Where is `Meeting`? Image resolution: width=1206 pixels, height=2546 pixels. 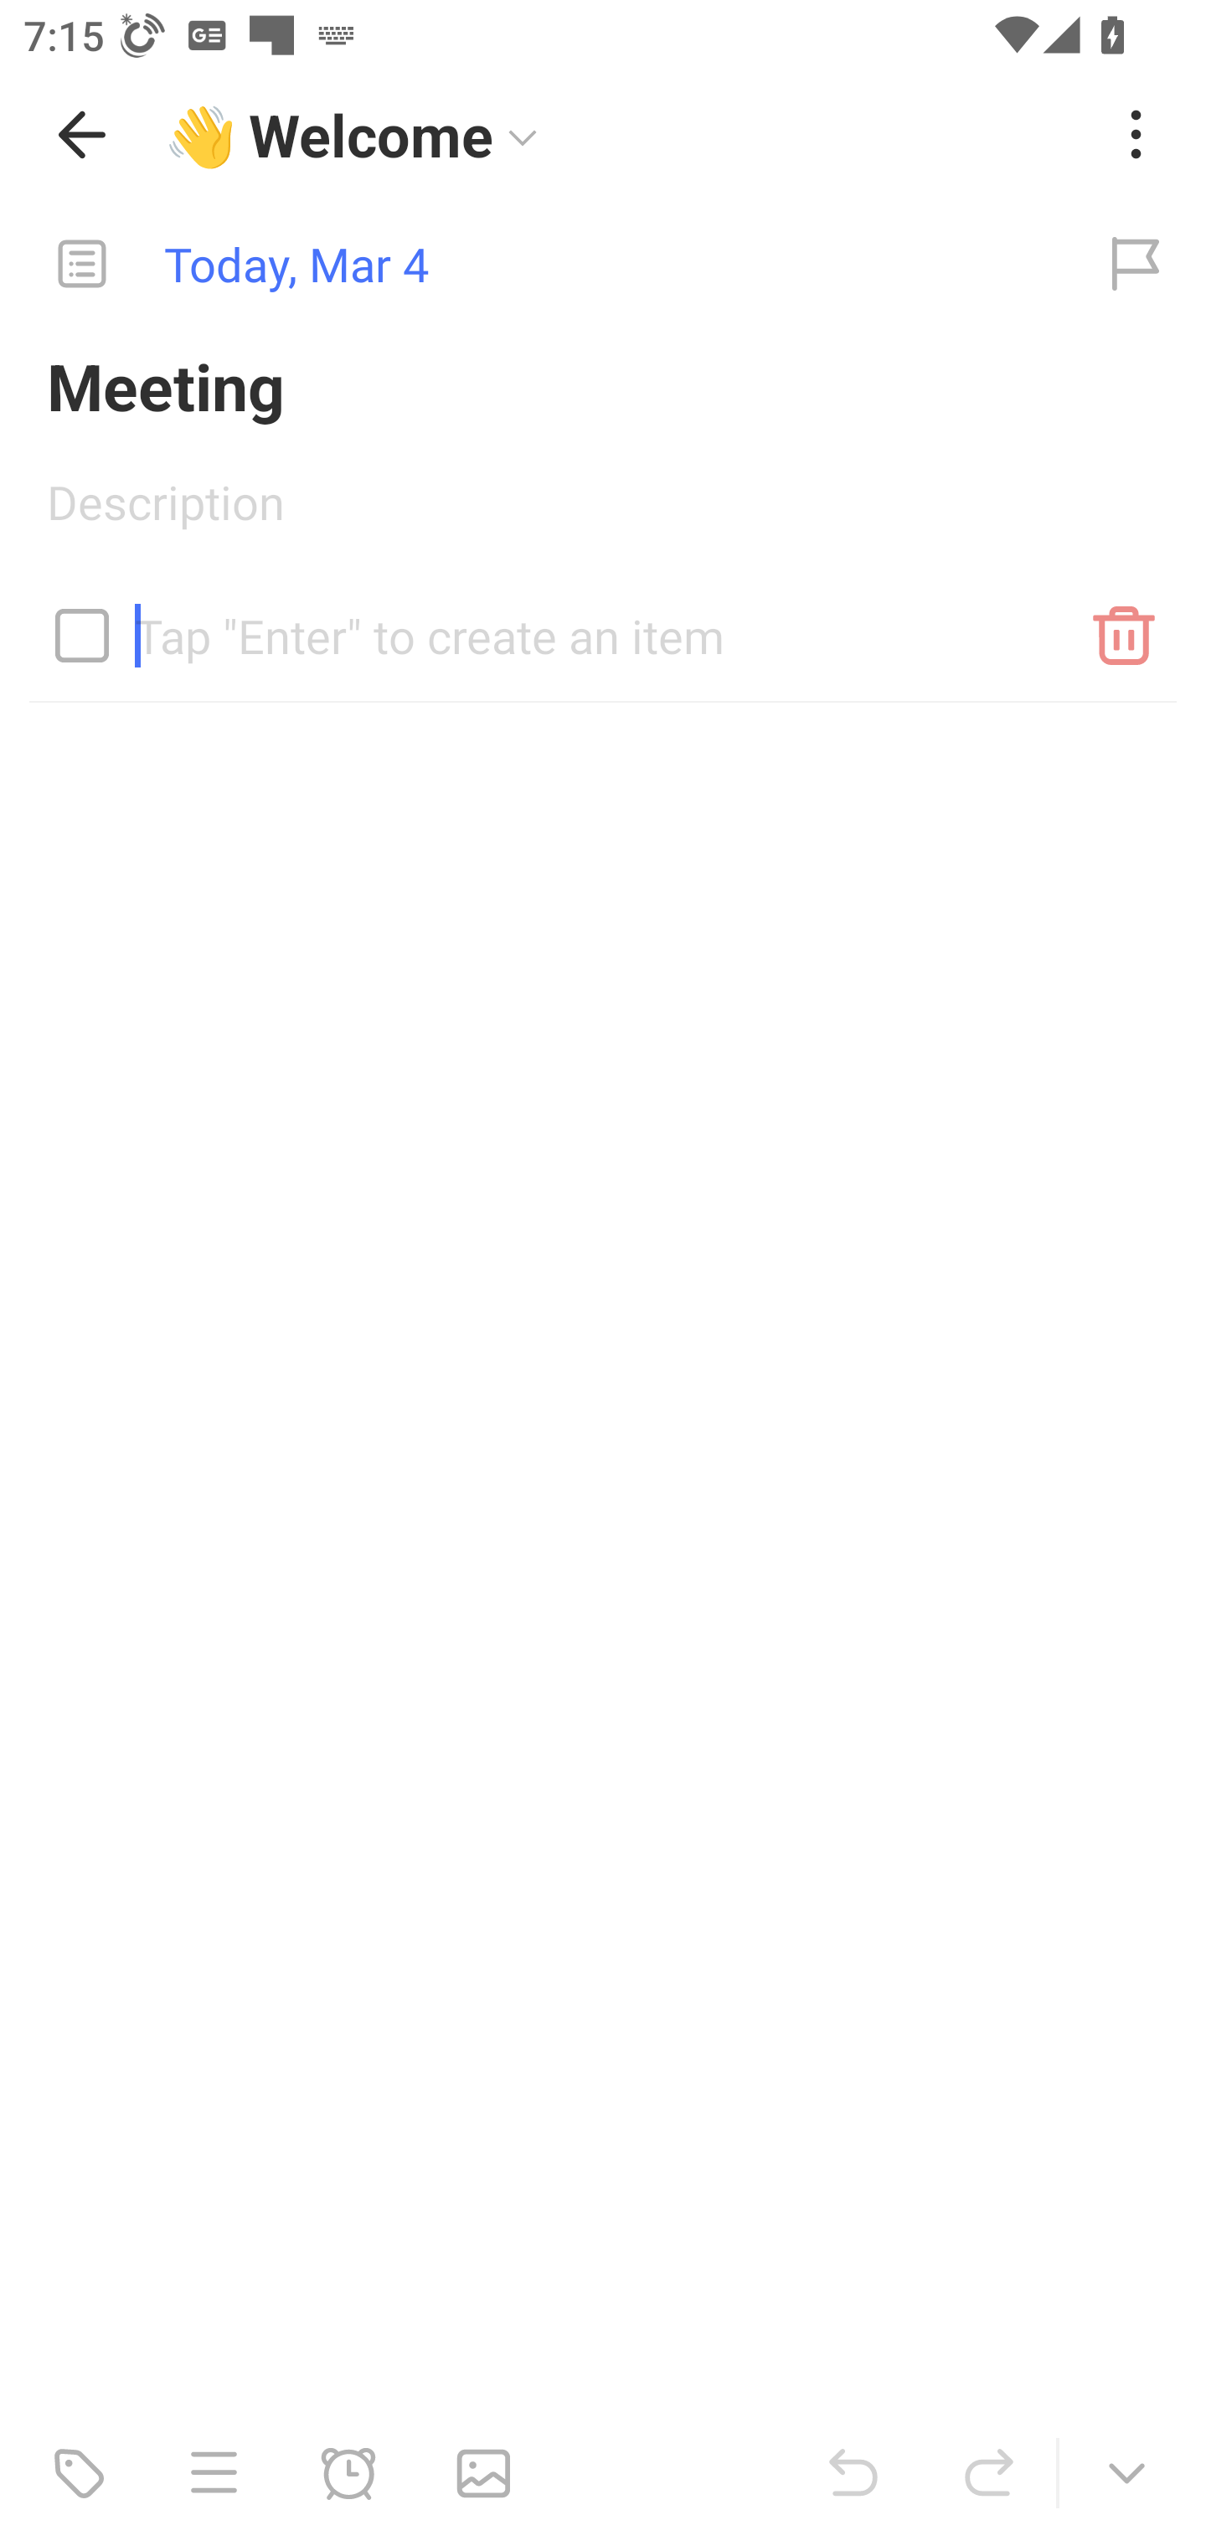
Meeting is located at coordinates (603, 385).